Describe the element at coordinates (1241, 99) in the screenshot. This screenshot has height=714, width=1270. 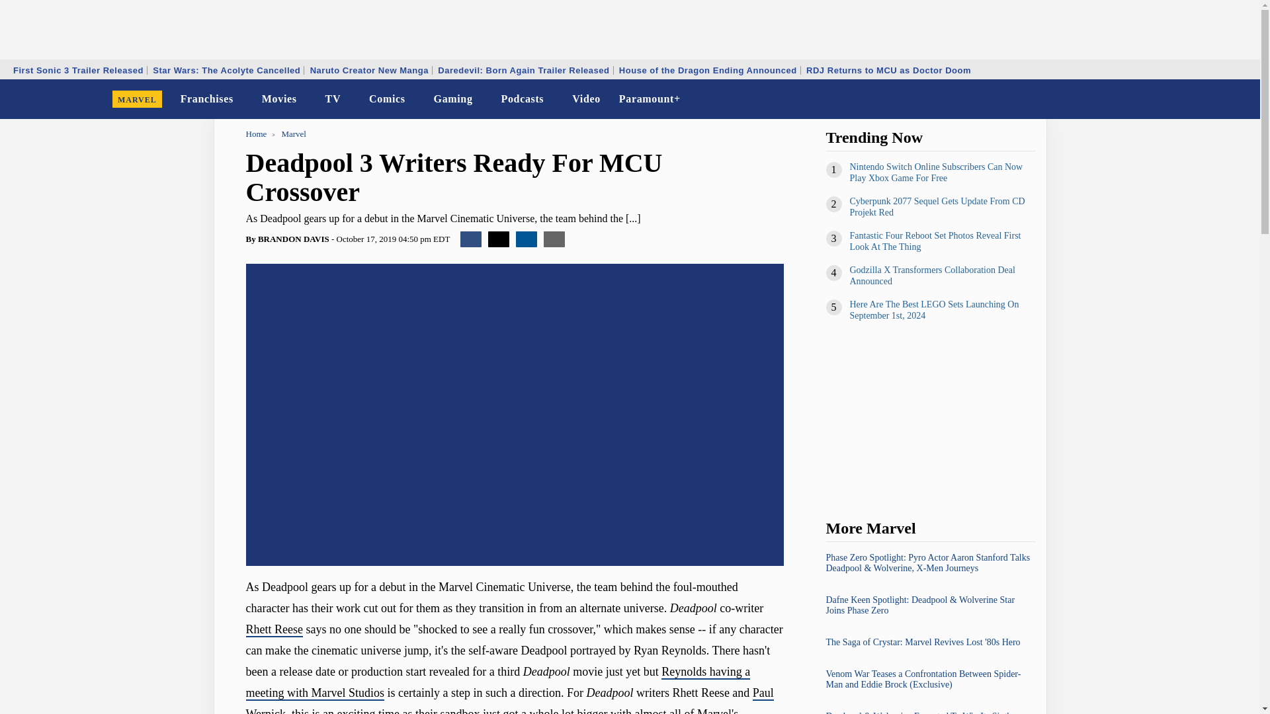
I see `Search` at that location.